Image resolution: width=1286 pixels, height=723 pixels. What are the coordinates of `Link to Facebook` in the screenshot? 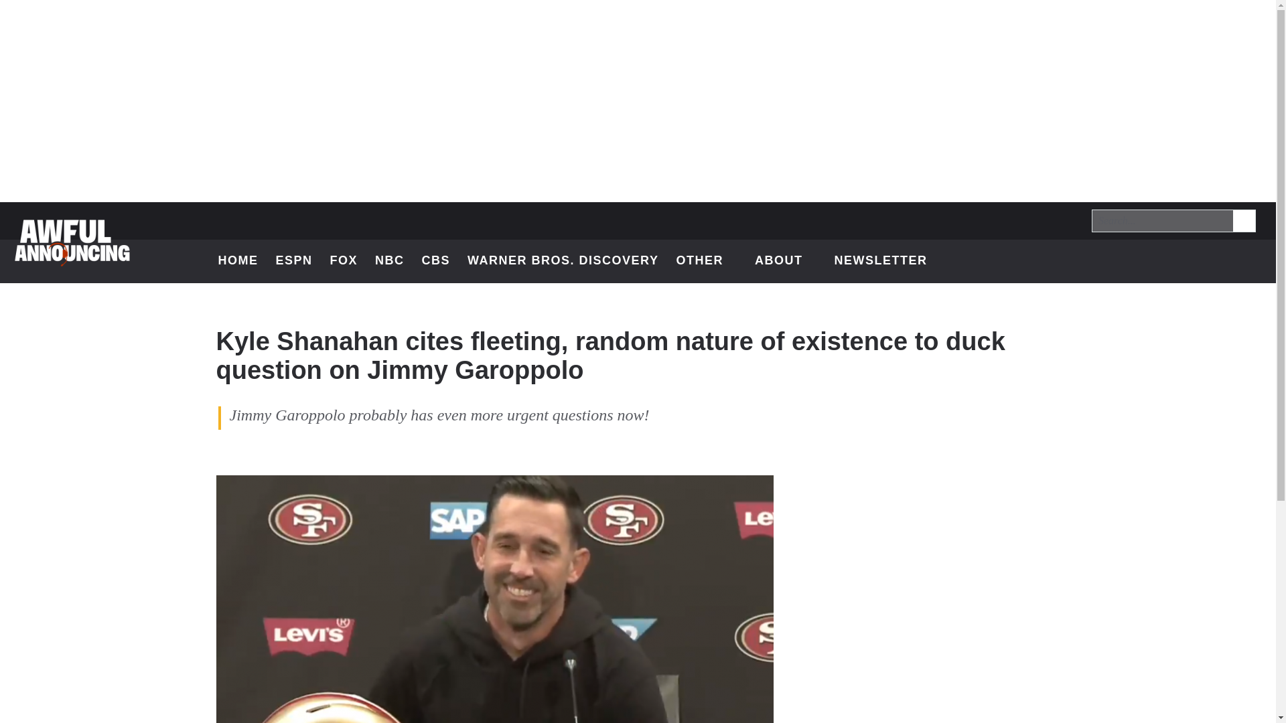 It's located at (1180, 261).